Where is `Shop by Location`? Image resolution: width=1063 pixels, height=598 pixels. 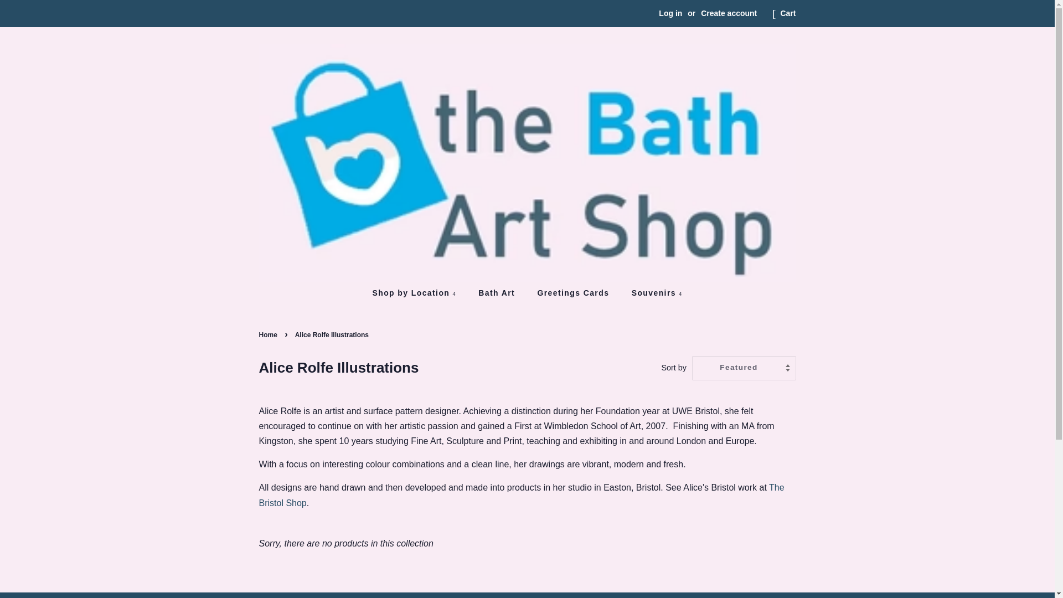 Shop by Location is located at coordinates (419, 293).